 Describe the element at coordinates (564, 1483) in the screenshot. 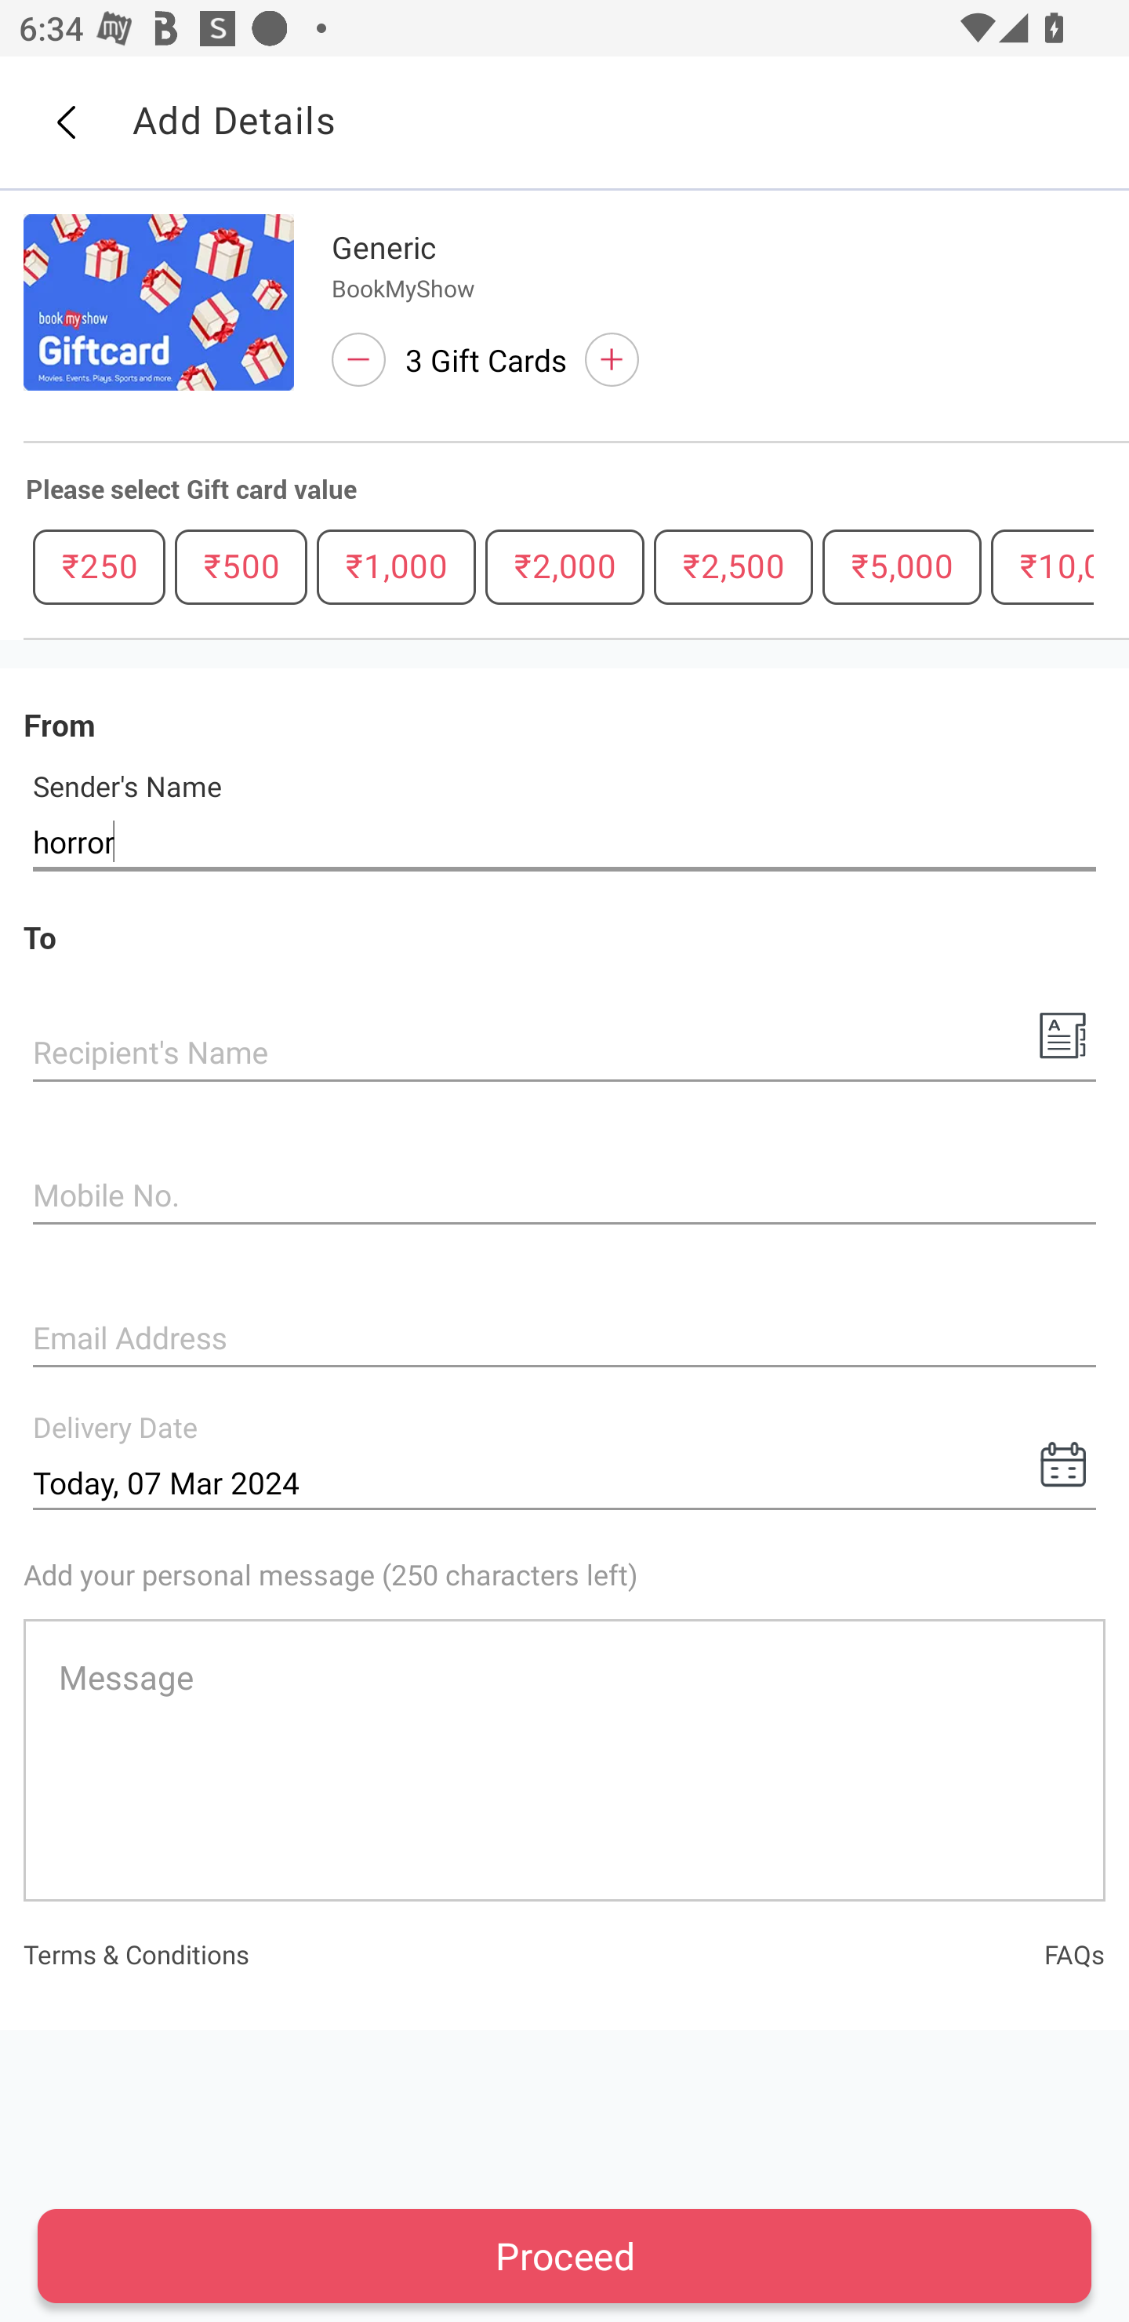

I see `Today, 07 Mar 2024` at that location.